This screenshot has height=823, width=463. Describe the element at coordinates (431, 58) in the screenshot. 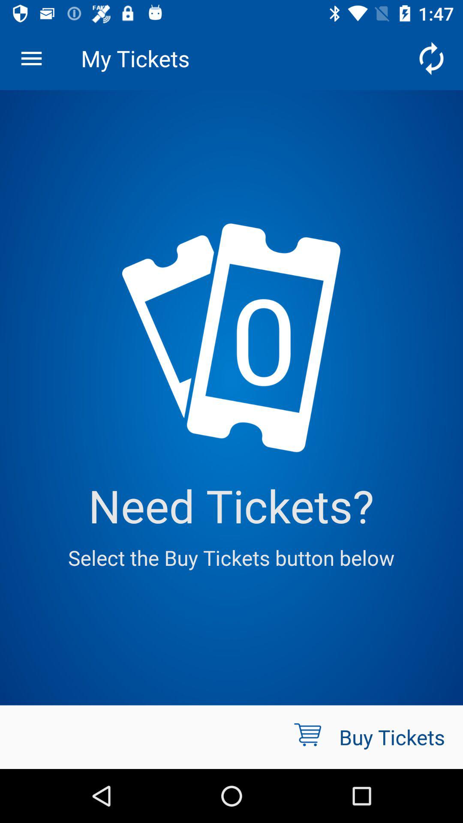

I see `launch the icon at the top right corner` at that location.